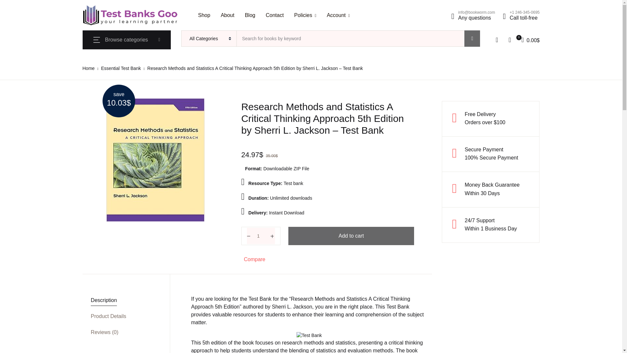 The width and height of the screenshot is (627, 353). I want to click on Browse categories, so click(127, 40).